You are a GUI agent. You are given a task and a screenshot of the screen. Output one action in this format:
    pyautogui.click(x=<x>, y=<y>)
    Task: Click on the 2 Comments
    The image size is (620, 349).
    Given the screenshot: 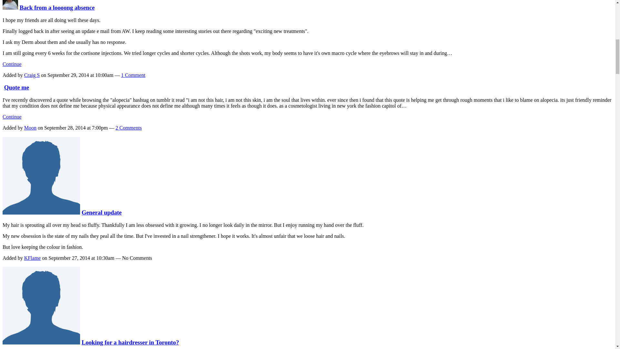 What is the action you would take?
    pyautogui.click(x=129, y=127)
    